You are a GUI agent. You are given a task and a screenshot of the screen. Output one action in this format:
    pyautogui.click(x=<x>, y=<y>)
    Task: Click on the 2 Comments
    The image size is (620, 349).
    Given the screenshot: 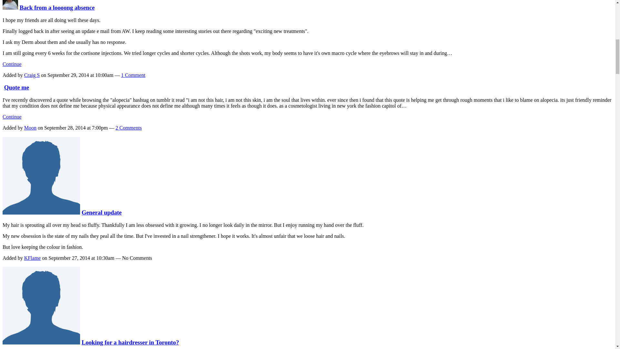 What is the action you would take?
    pyautogui.click(x=129, y=127)
    